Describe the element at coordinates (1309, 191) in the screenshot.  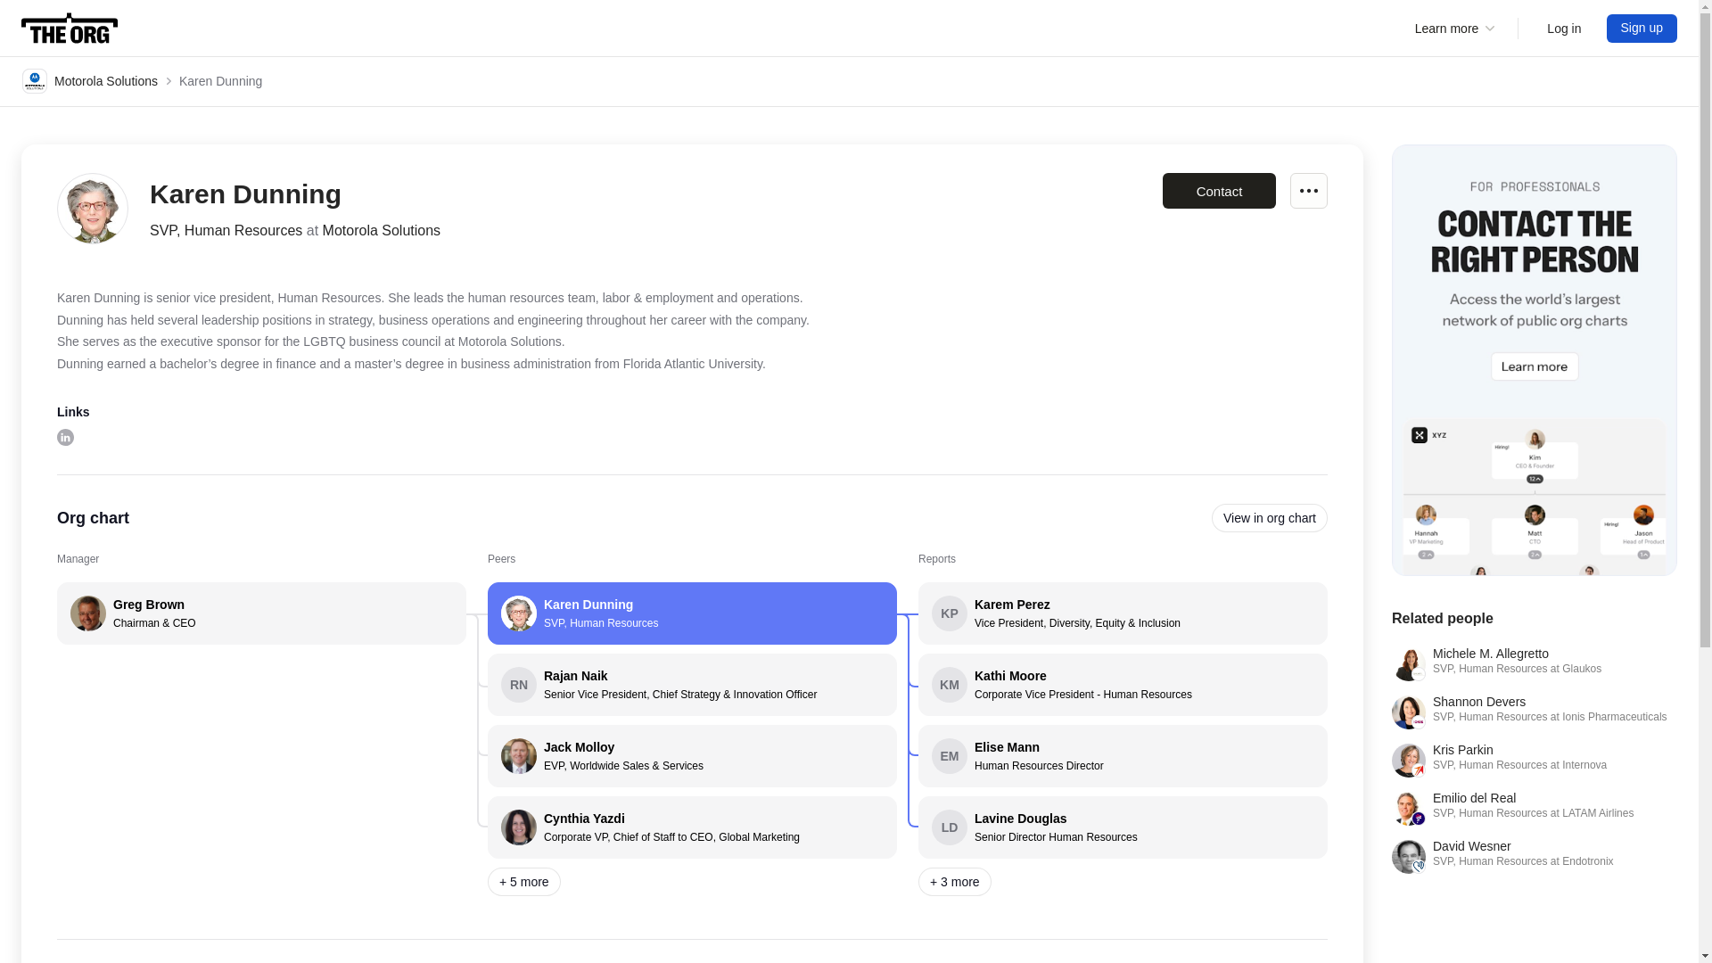
I see `View in org chart` at that location.